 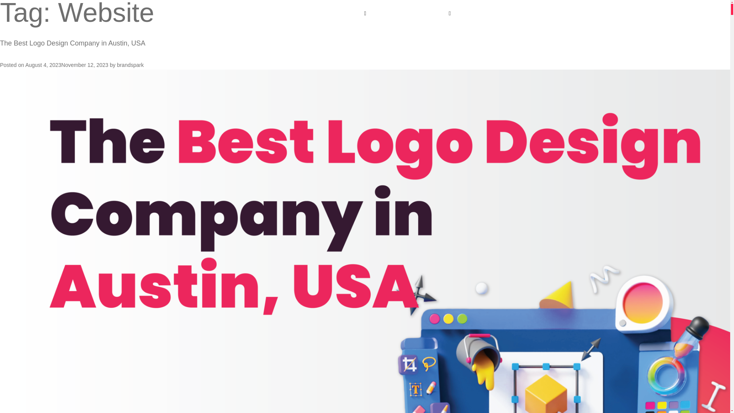 I want to click on The Best Logo Design Company in Austin, USA, so click(x=73, y=43).